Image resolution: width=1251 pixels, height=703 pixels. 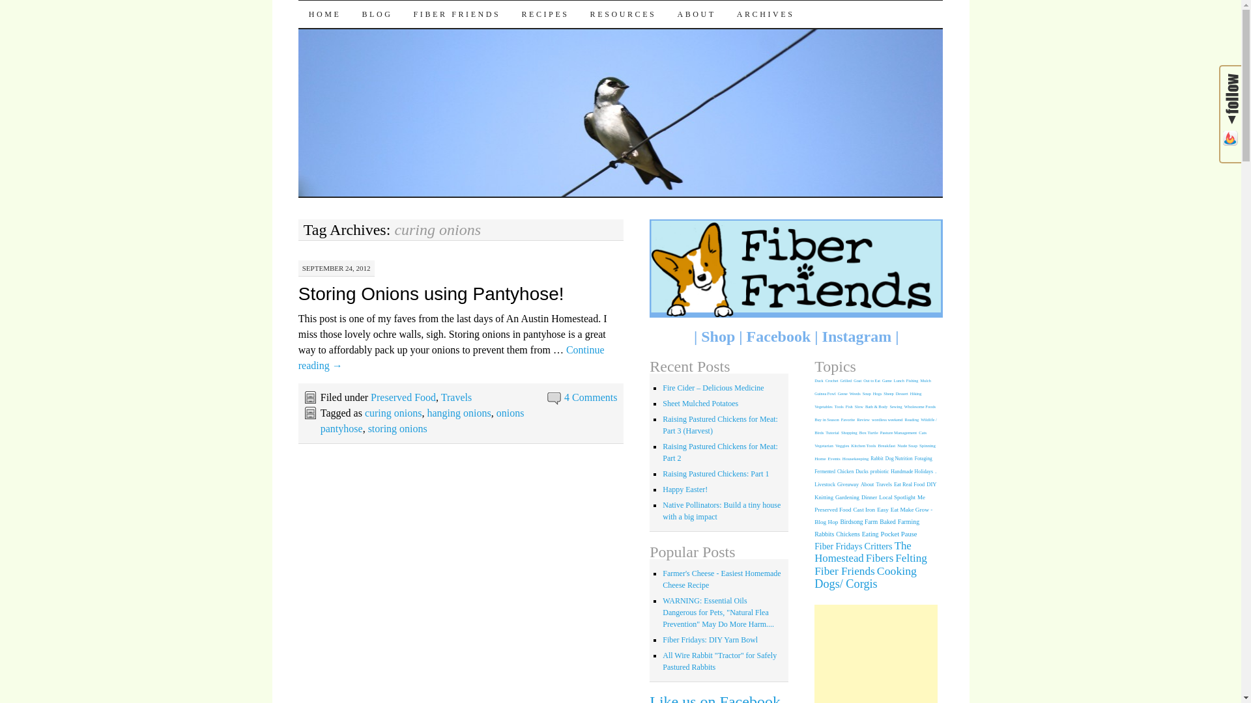 I want to click on RECIPES, so click(x=545, y=14).